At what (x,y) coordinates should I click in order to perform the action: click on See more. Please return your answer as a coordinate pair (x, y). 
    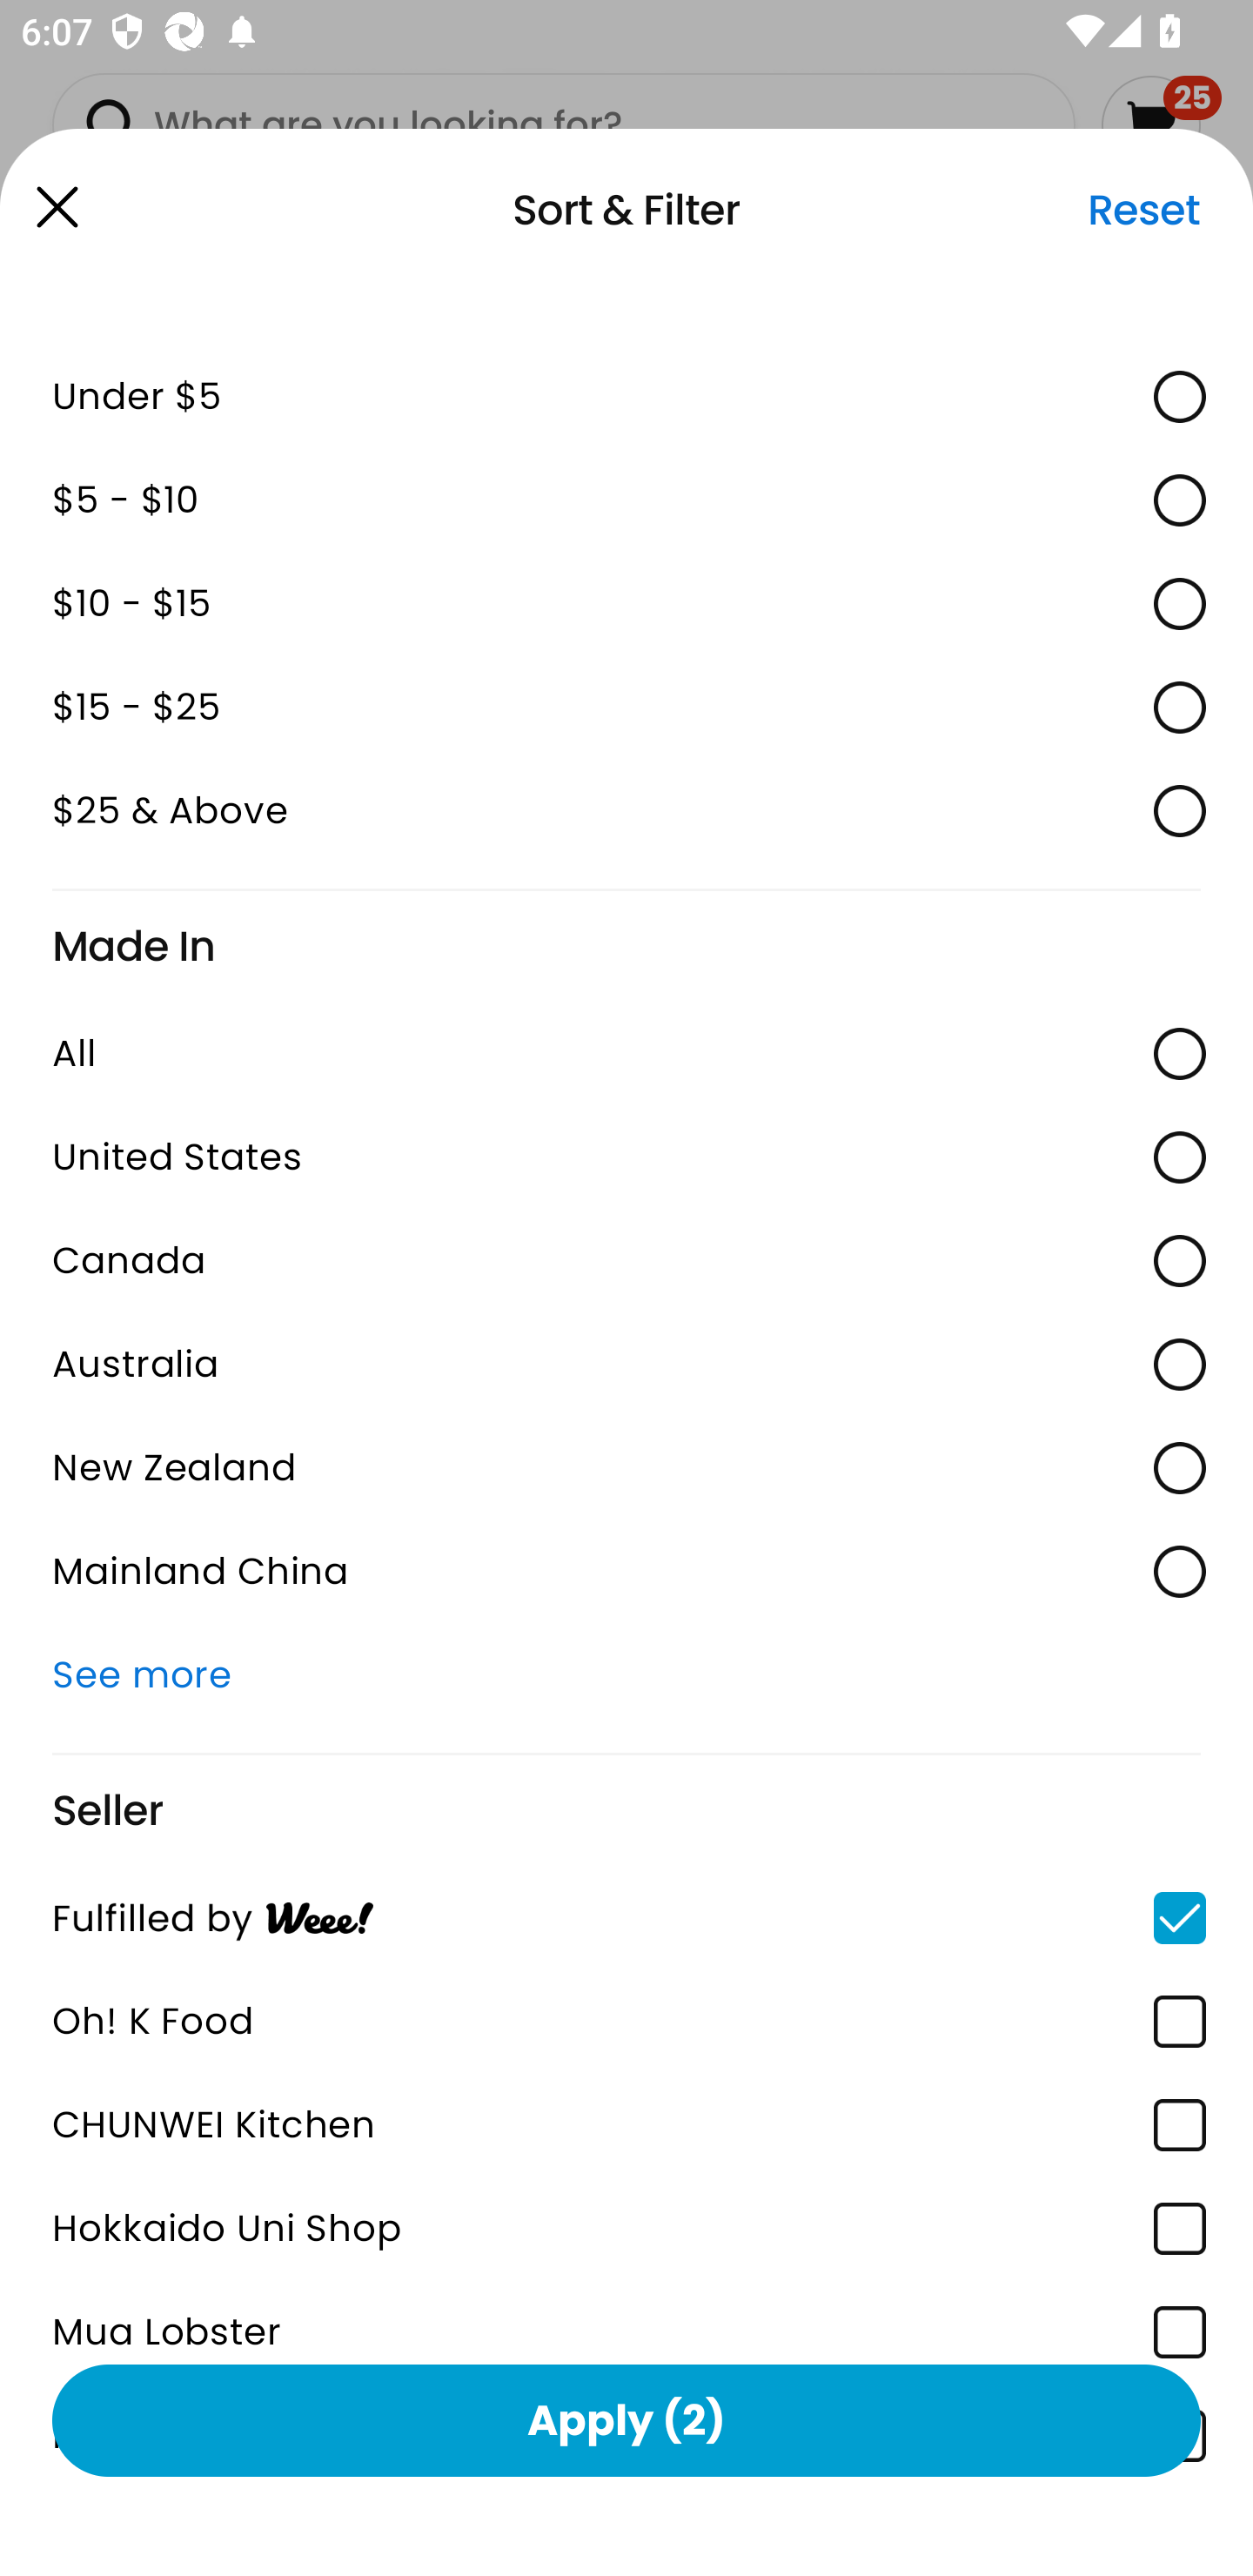
    Looking at the image, I should click on (626, 1674).